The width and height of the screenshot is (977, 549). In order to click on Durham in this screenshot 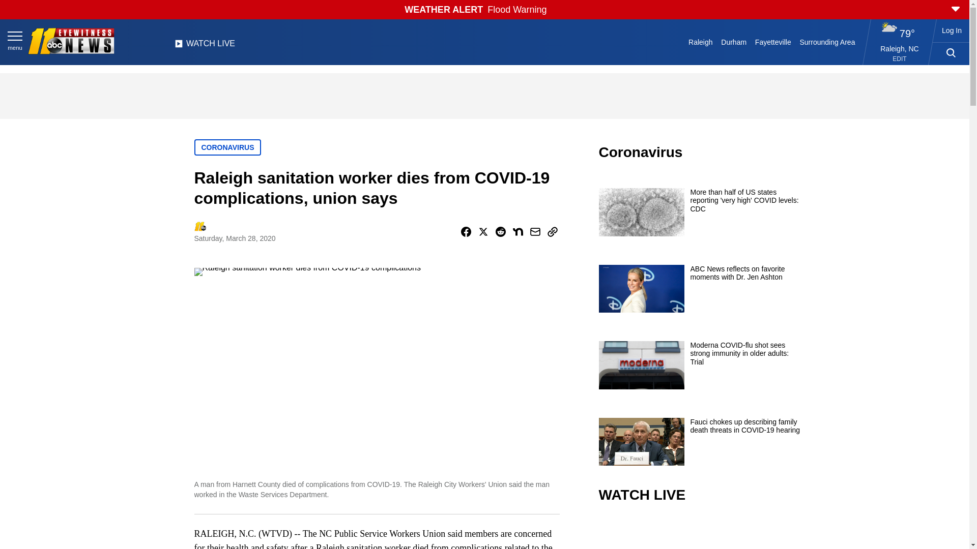, I will do `click(734, 42)`.